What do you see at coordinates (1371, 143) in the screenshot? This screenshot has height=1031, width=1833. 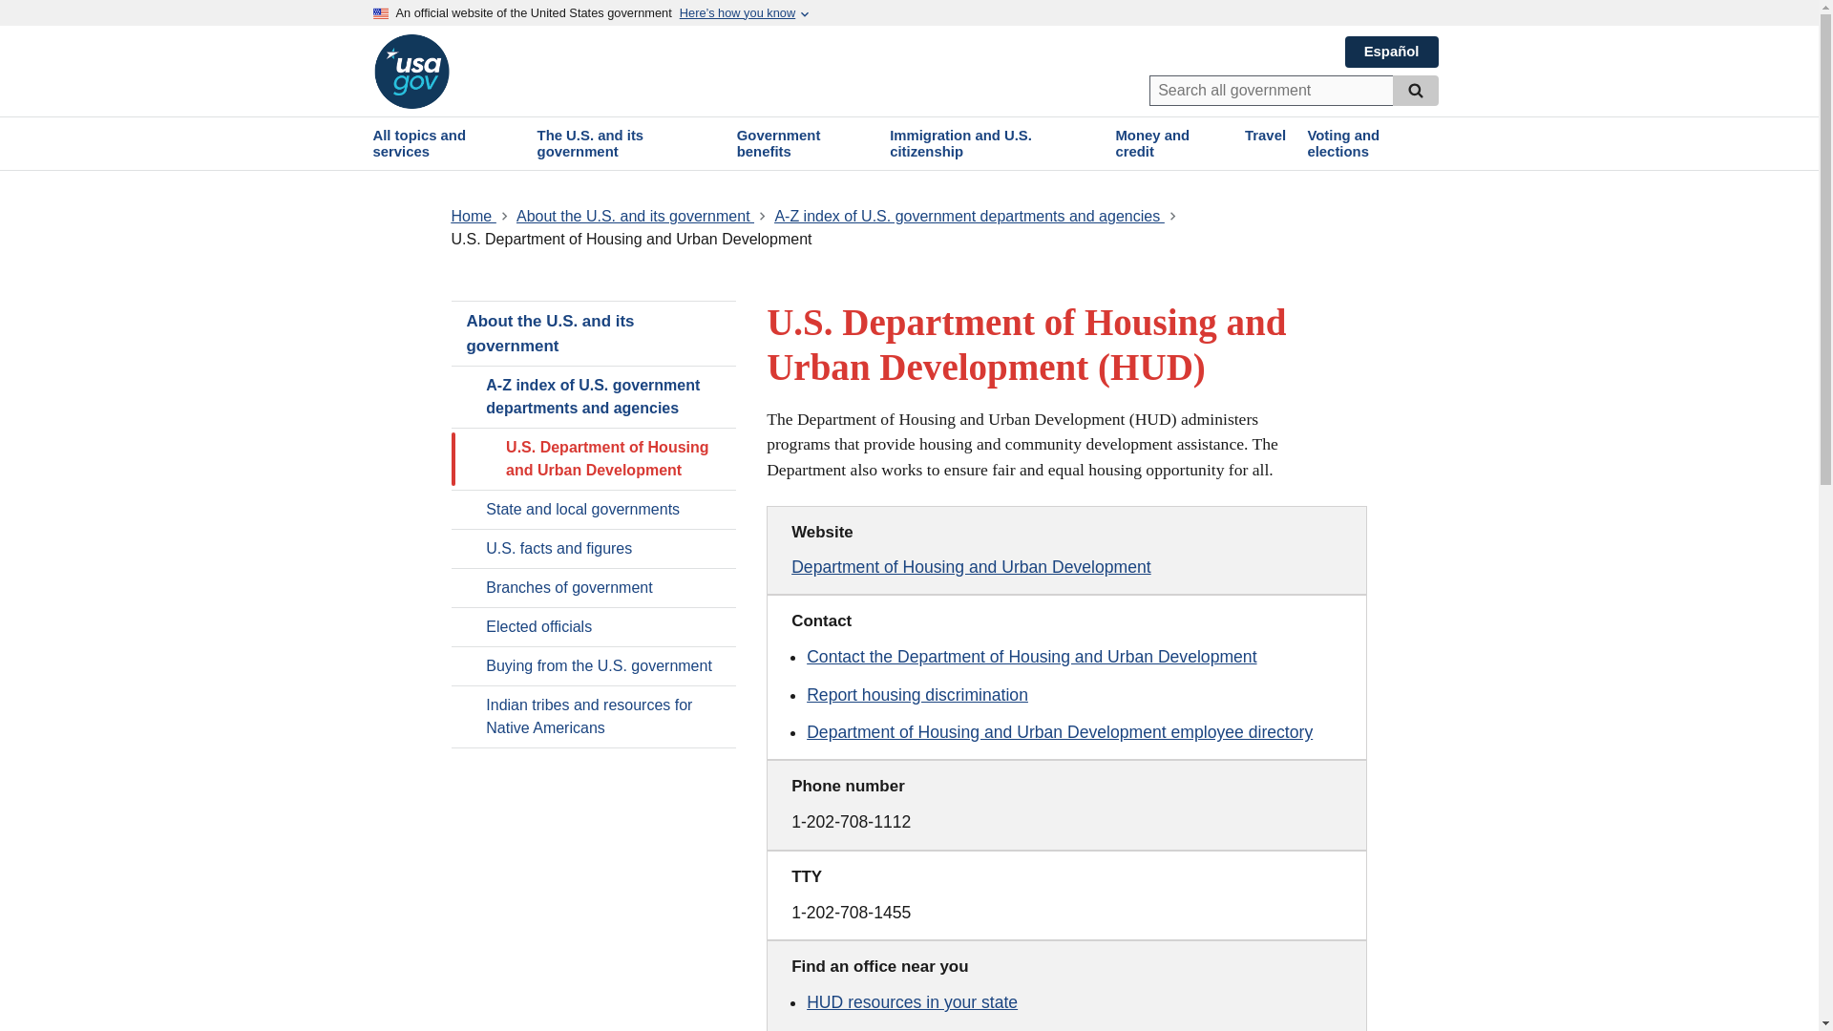 I see `Voting and elections` at bounding box center [1371, 143].